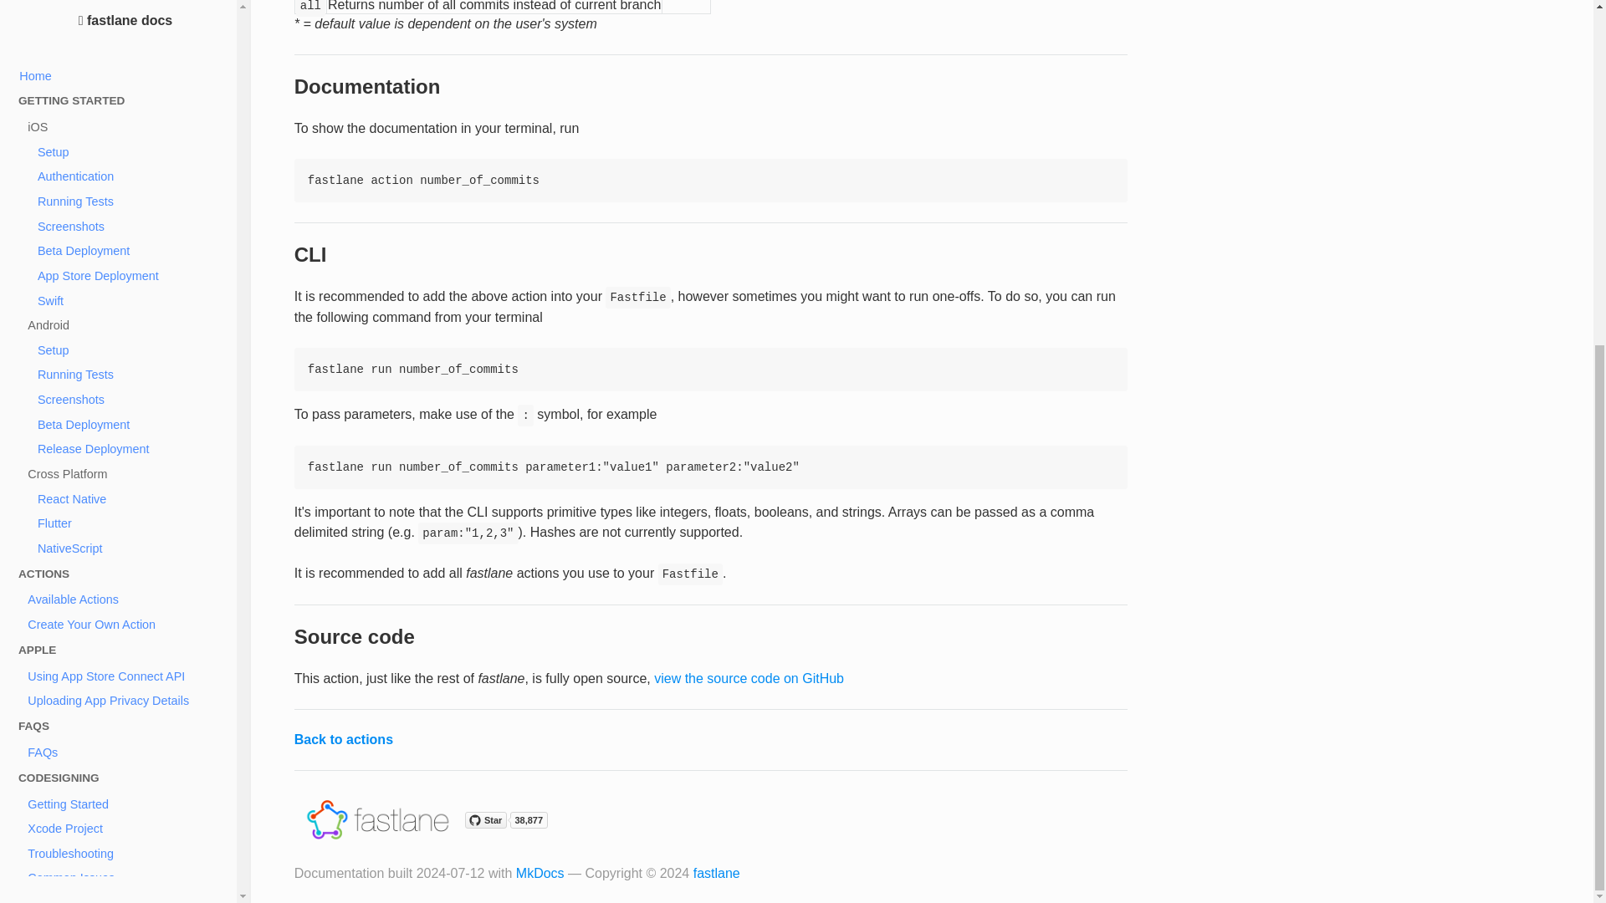 The width and height of the screenshot is (1606, 903). What do you see at coordinates (129, 629) in the screenshot?
I see `Azure DevOps` at bounding box center [129, 629].